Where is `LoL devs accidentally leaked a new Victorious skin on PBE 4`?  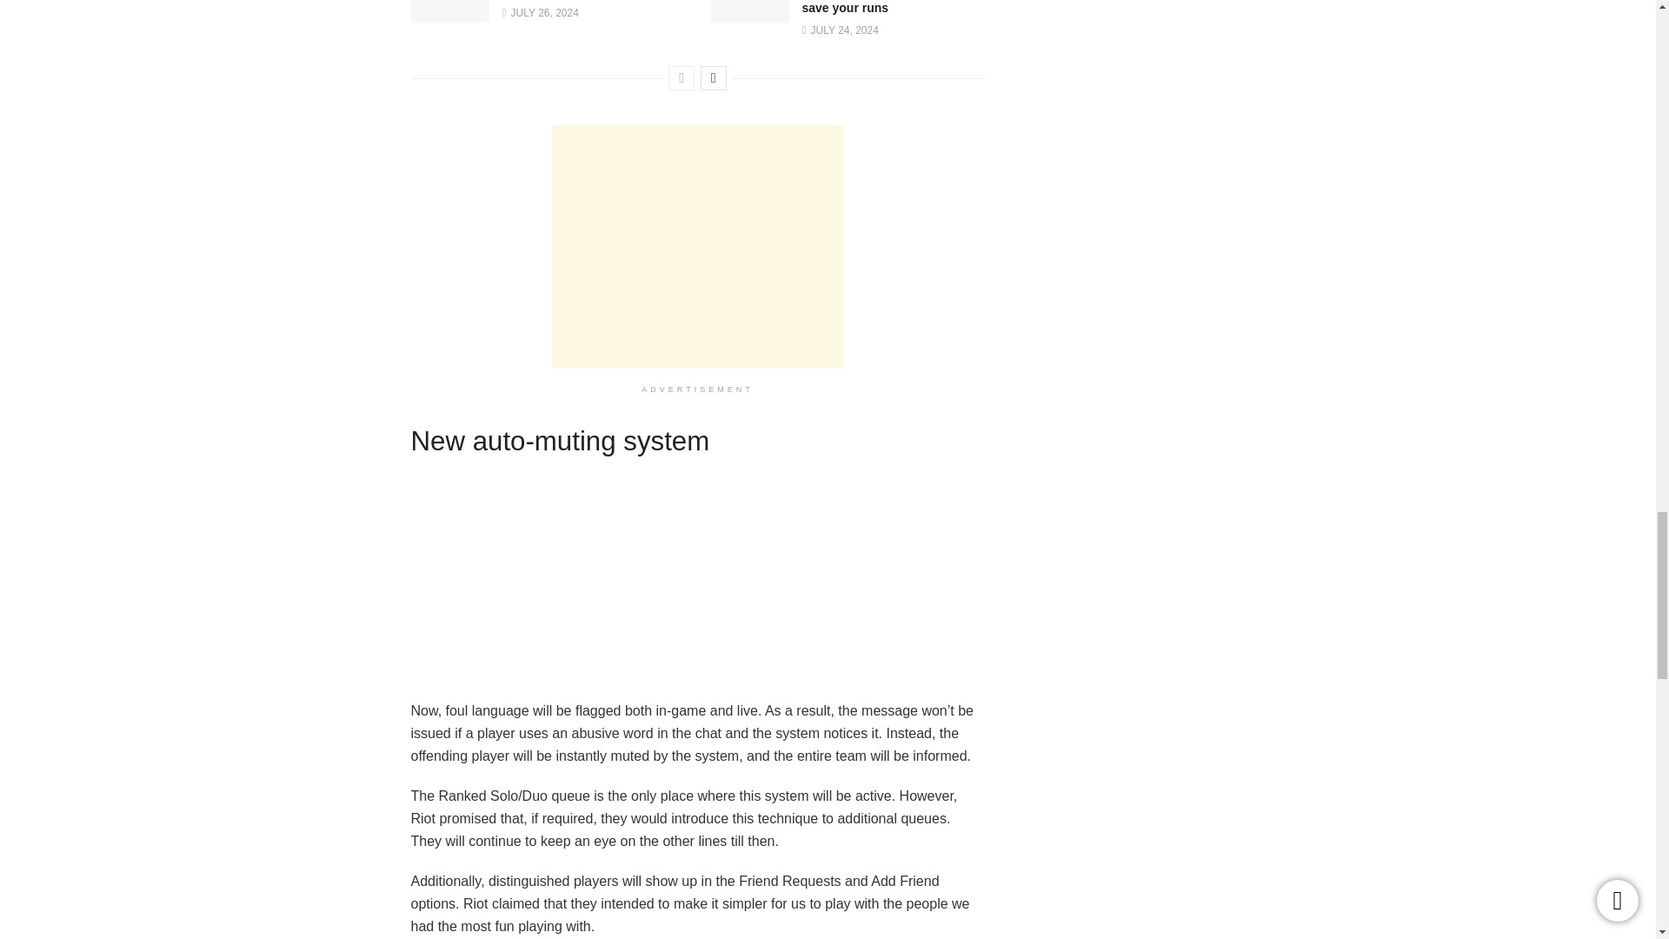 LoL devs accidentally leaked a new Victorious skin on PBE 4 is located at coordinates (449, 22).